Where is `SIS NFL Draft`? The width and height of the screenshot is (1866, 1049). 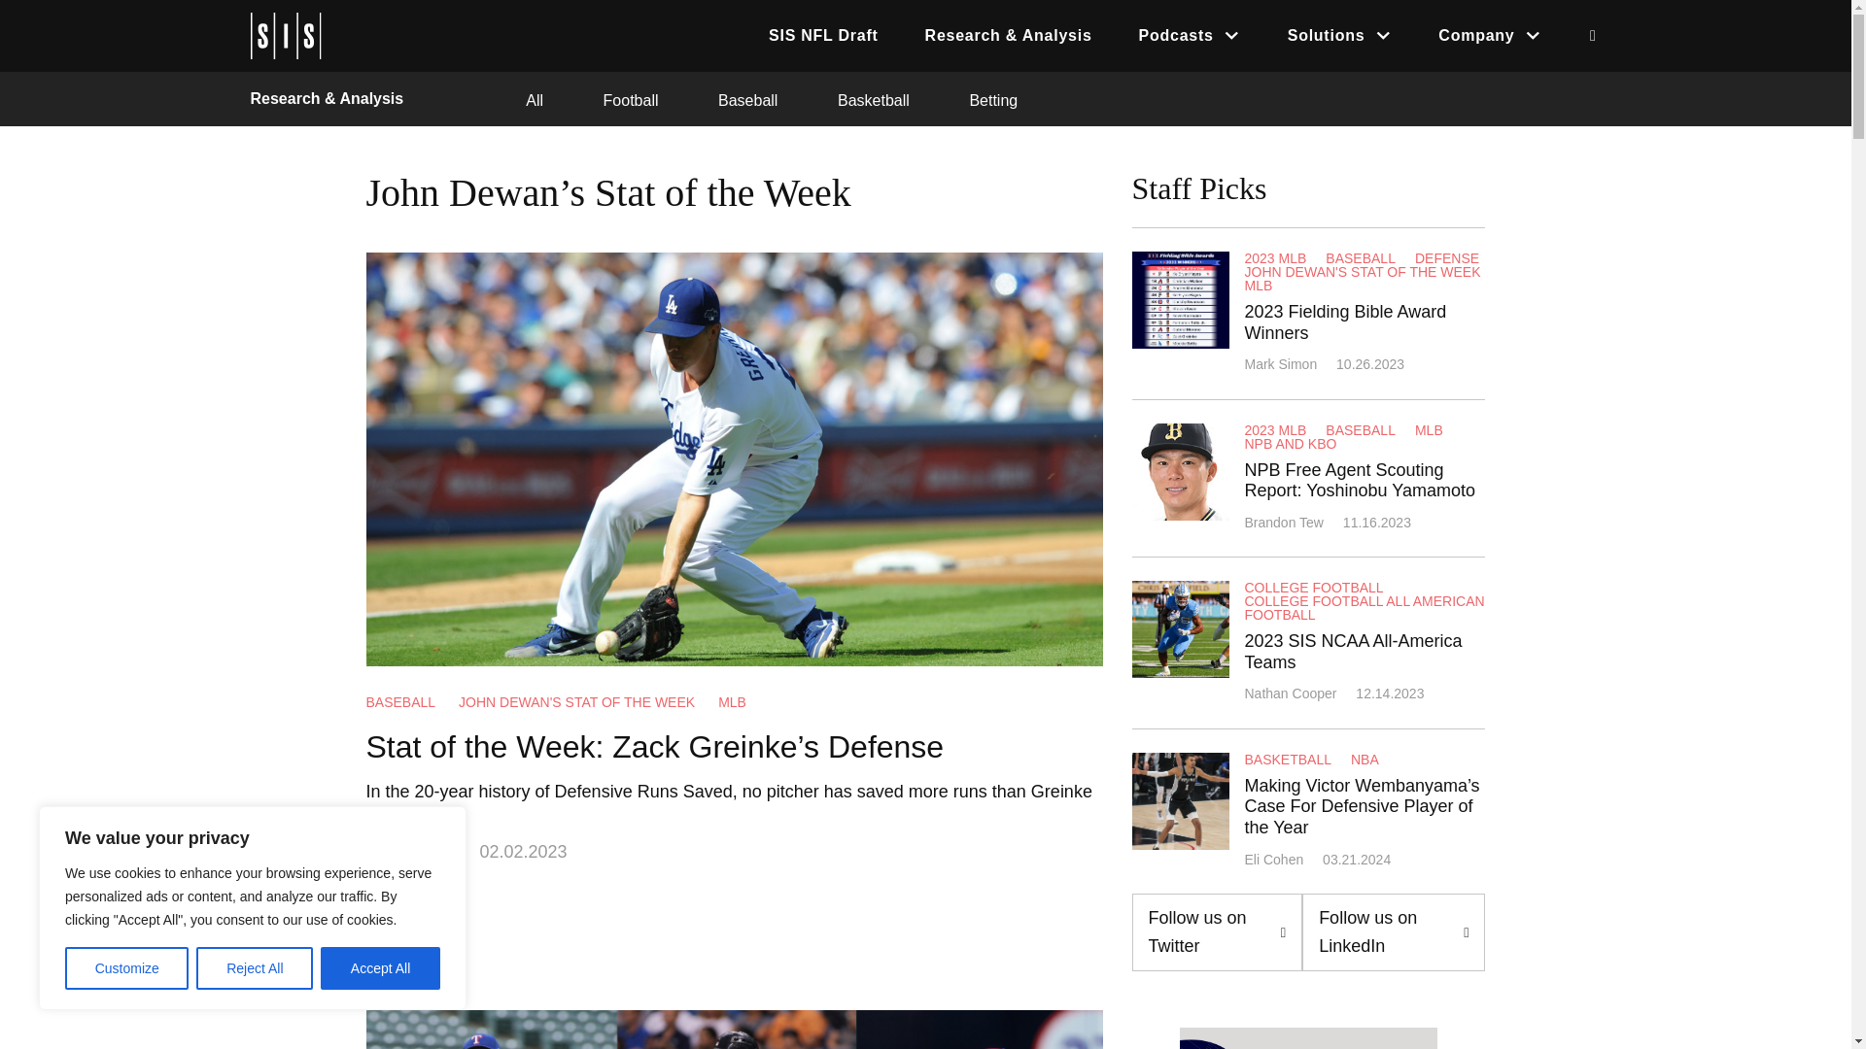 SIS NFL Draft is located at coordinates (822, 35).